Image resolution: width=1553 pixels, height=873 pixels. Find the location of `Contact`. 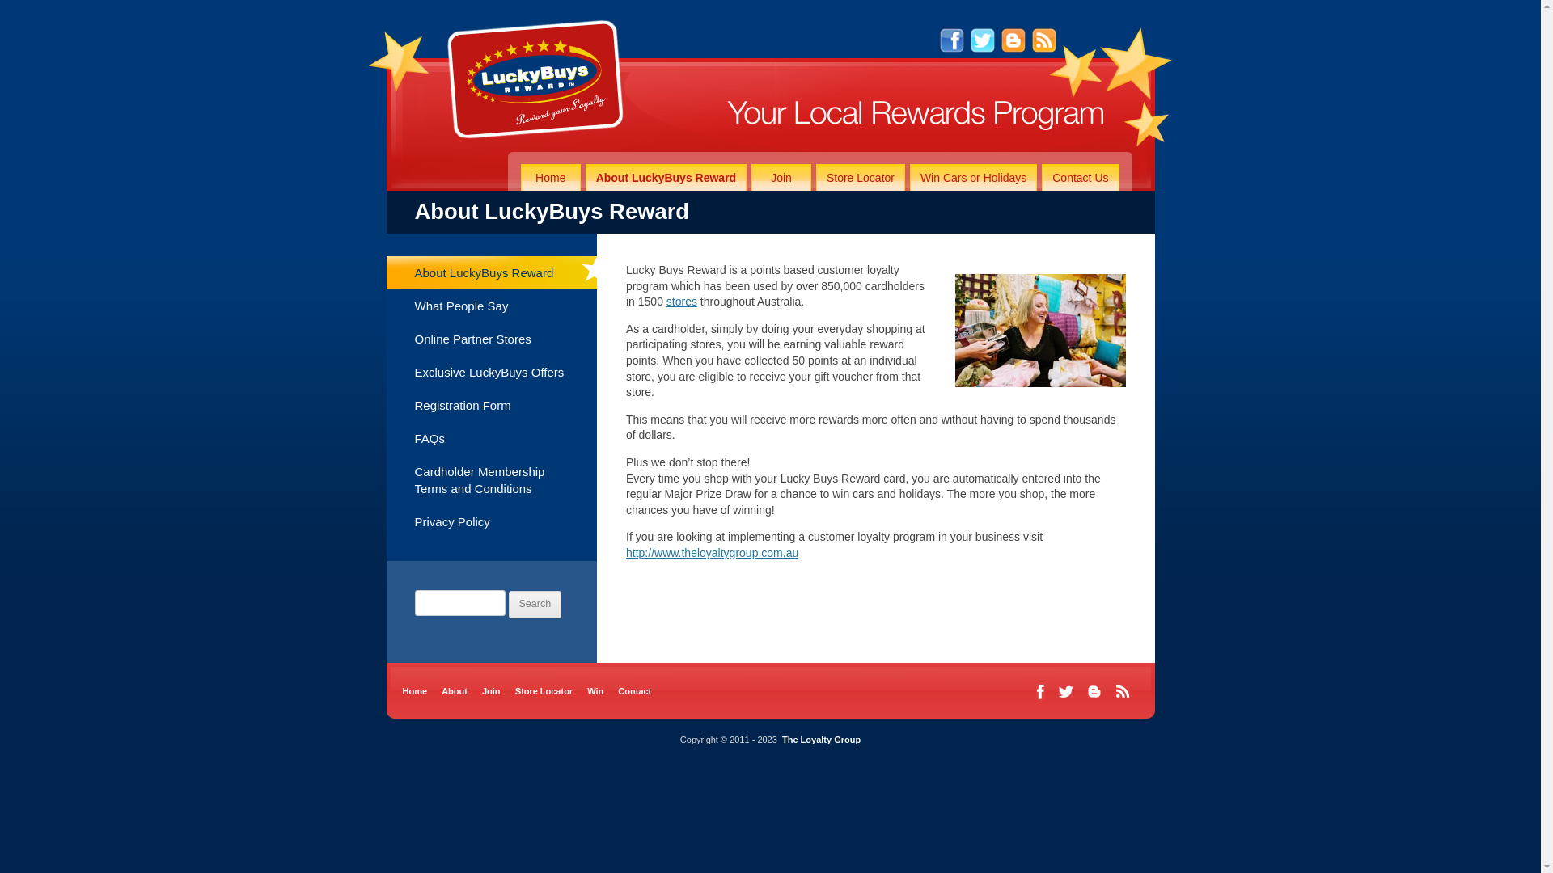

Contact is located at coordinates (634, 691).